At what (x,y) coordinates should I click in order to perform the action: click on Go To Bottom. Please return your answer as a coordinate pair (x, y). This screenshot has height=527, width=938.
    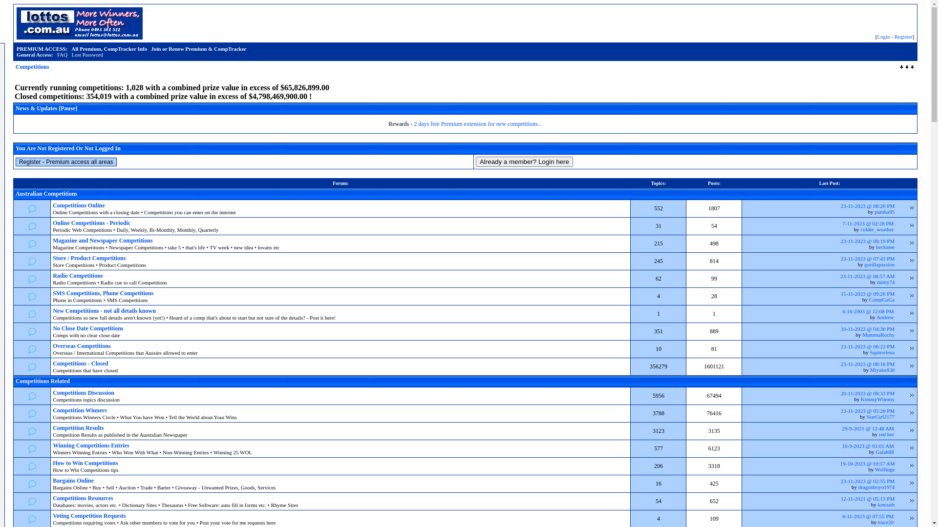
    Looking at the image, I should click on (907, 67).